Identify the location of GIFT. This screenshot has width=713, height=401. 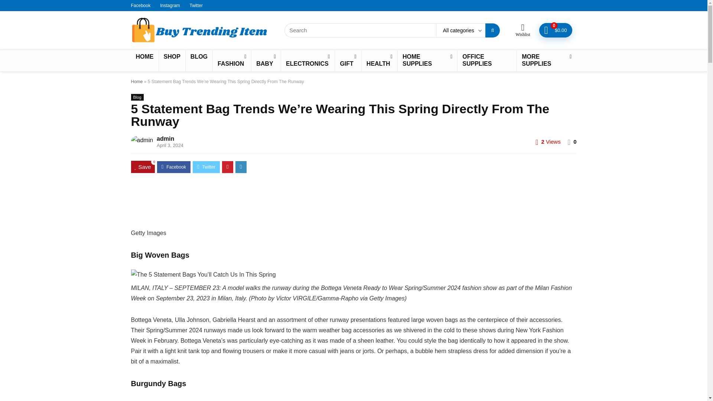
(348, 61).